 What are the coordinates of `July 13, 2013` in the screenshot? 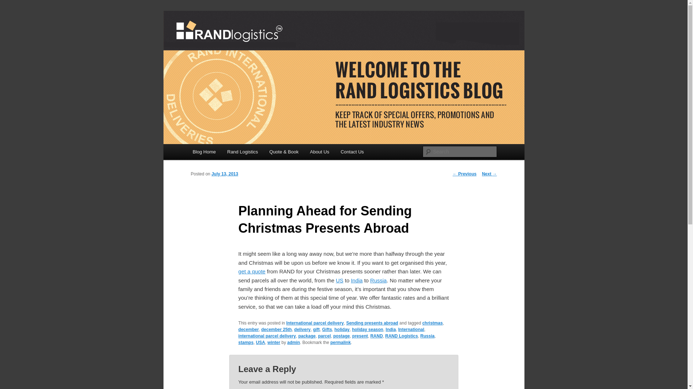 It's located at (225, 174).